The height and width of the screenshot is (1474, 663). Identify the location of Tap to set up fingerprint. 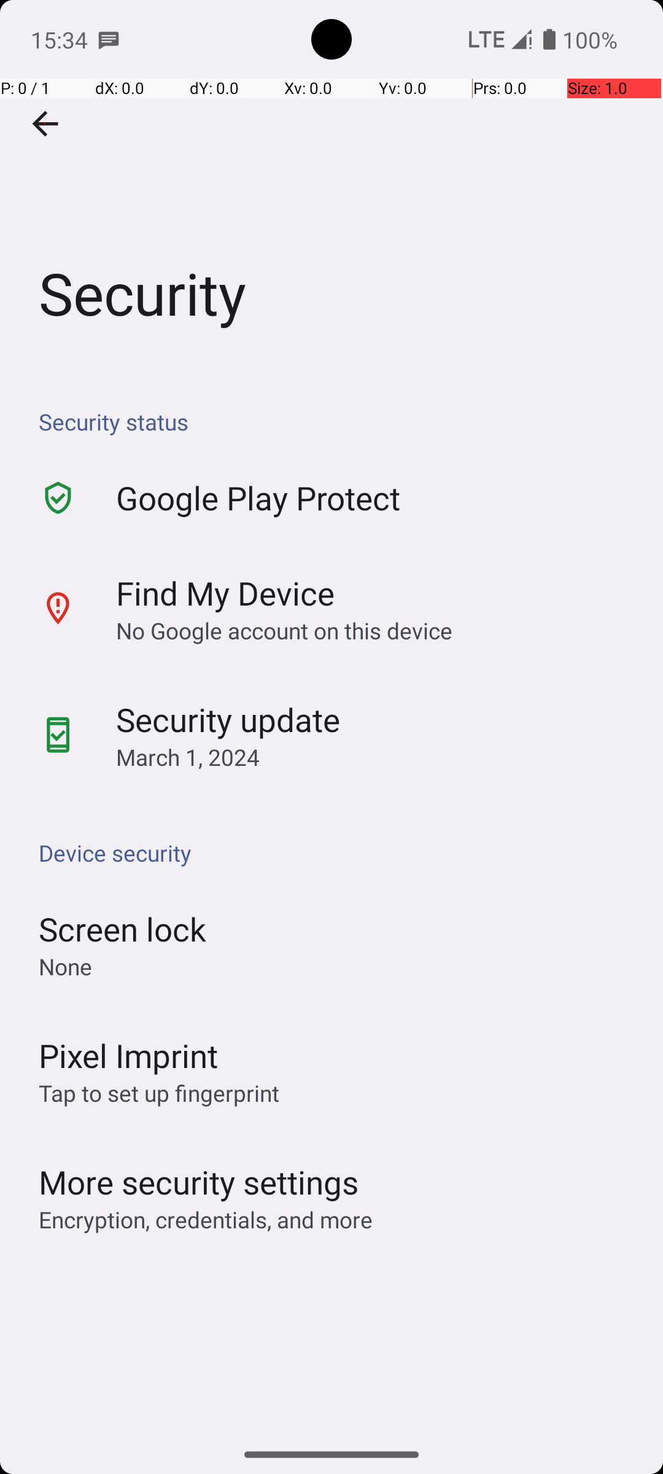
(159, 1093).